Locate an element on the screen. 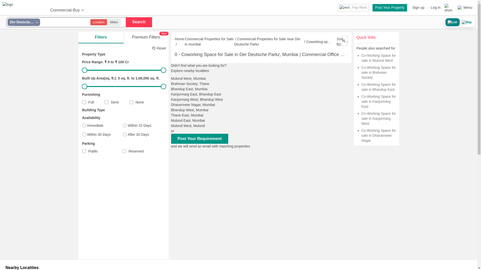  Co-Working Space for sale in Kanjurmarg East is located at coordinates (378, 101).